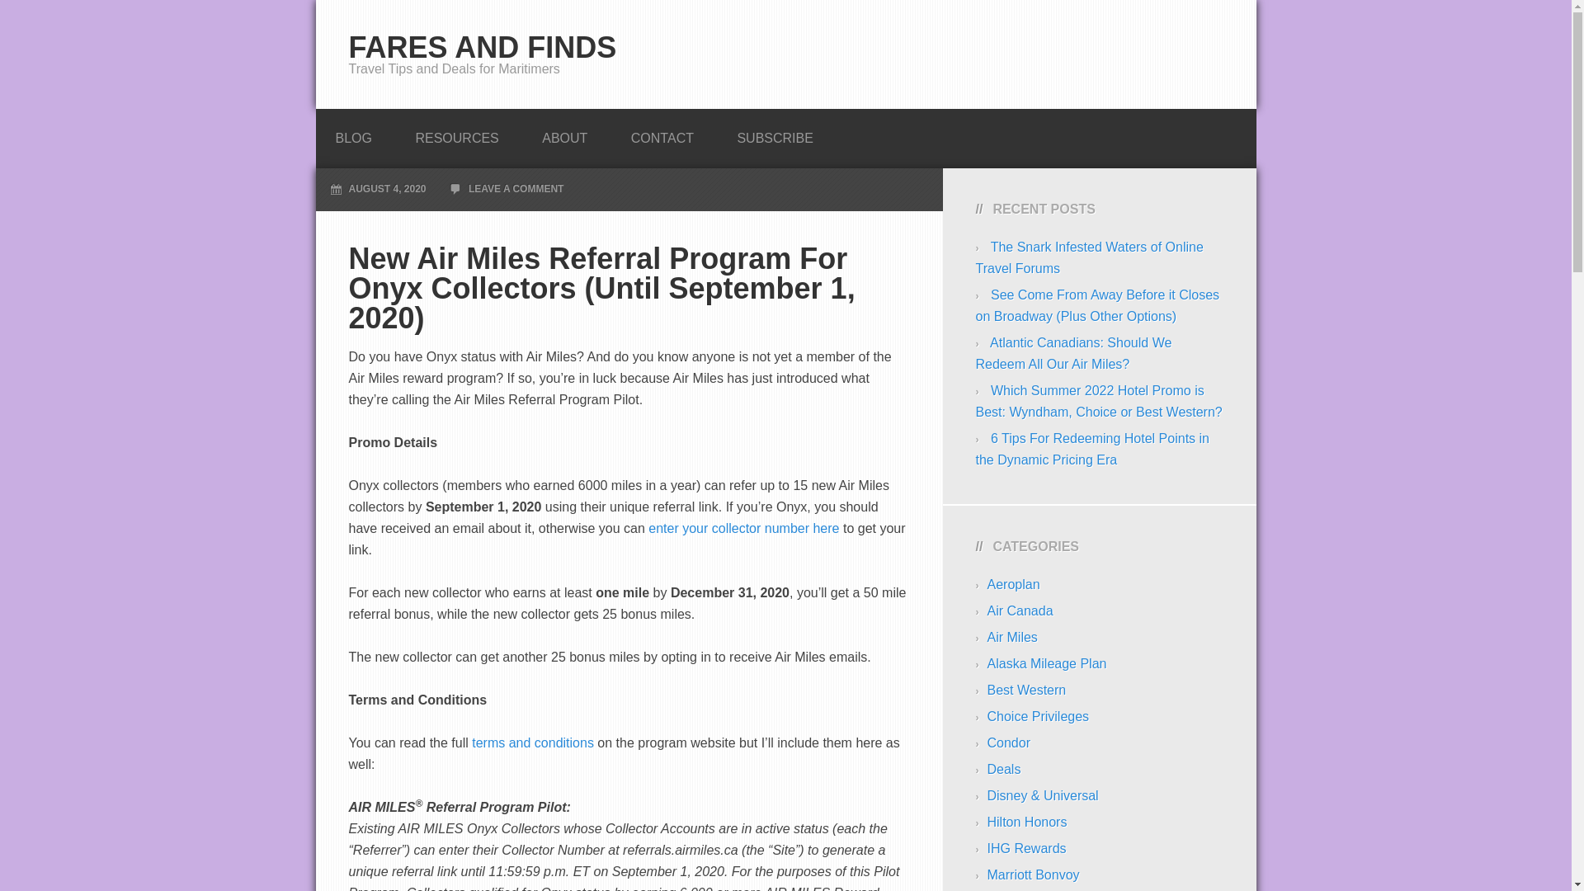 The image size is (1584, 891). I want to click on Alaska Mileage Plan, so click(1046, 663).